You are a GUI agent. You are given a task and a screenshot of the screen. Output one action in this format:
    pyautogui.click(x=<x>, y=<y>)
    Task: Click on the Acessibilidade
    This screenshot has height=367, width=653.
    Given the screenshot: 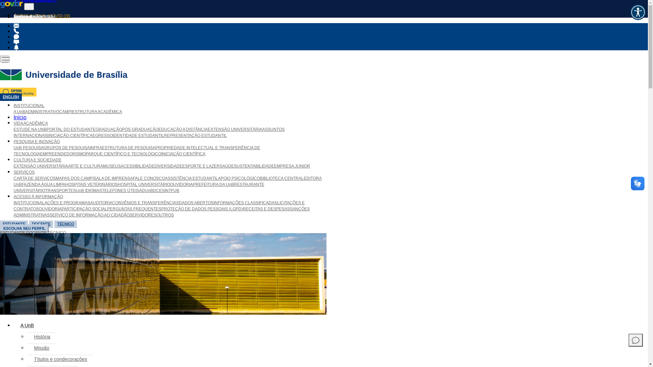 What is the action you would take?
    pyautogui.click(x=28, y=18)
    